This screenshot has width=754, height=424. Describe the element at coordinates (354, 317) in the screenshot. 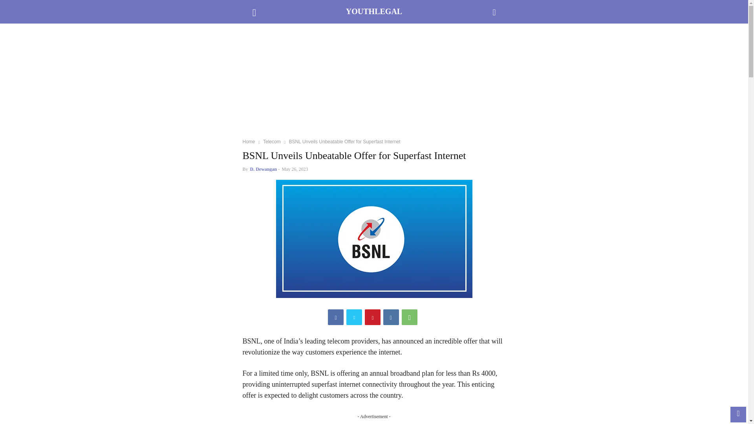

I see `Twitter` at that location.